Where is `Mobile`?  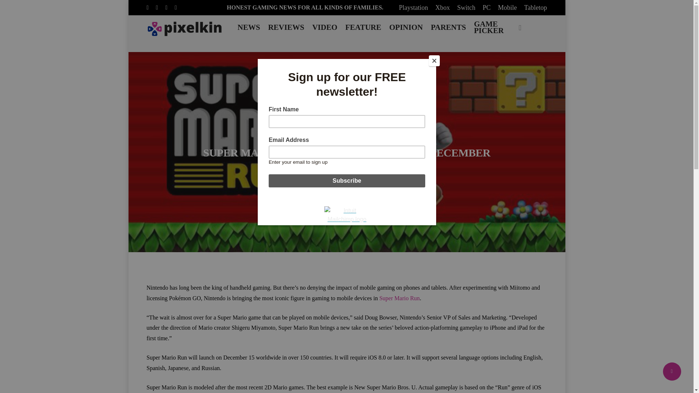
Mobile is located at coordinates (334, 135).